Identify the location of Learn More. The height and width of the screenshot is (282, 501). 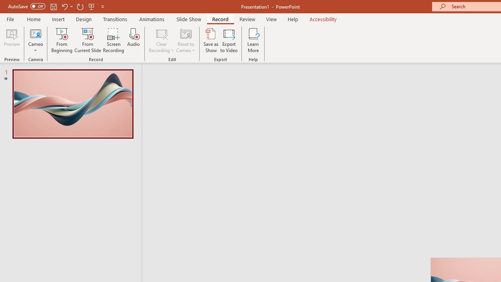
(253, 40).